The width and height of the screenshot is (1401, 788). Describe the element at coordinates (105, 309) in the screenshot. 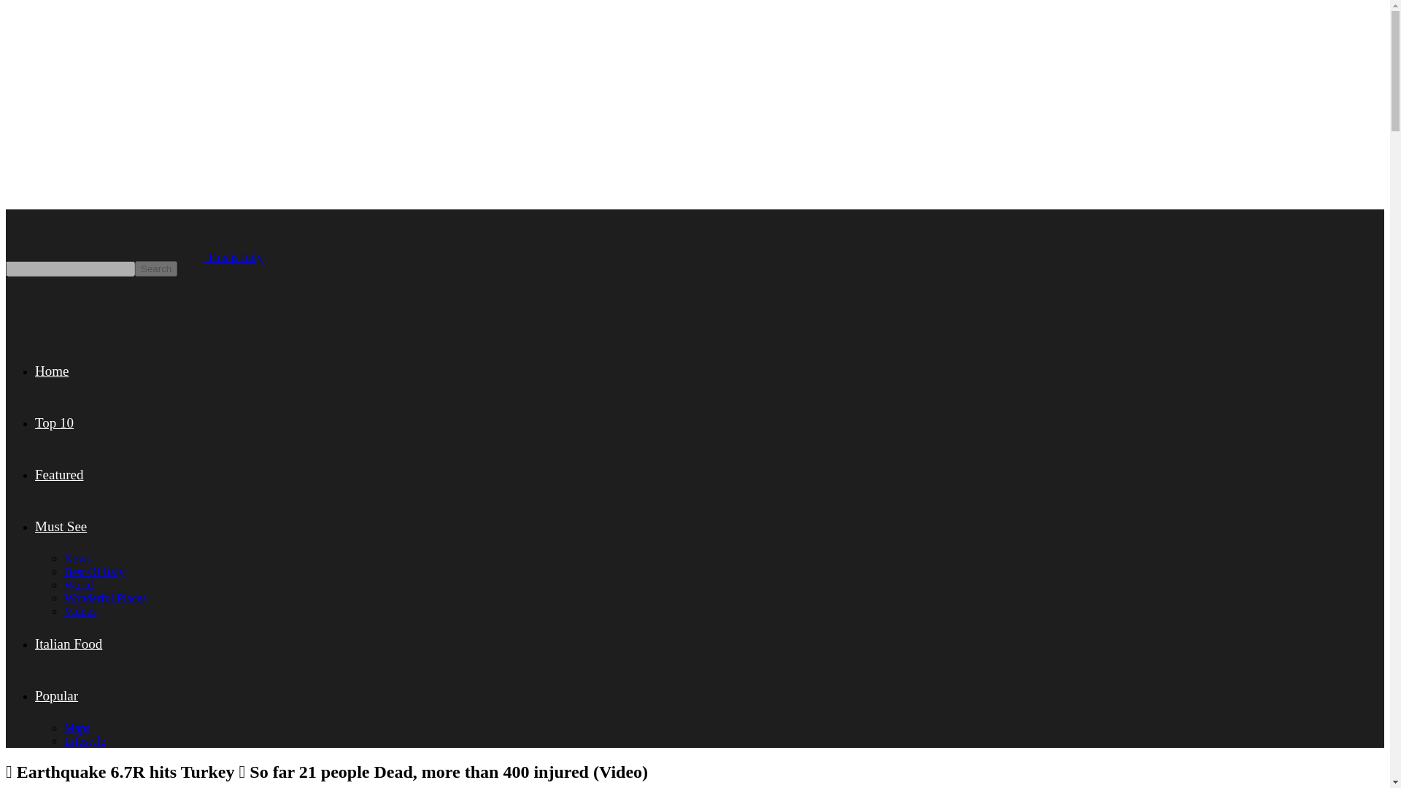

I see `Magical Earth` at that location.